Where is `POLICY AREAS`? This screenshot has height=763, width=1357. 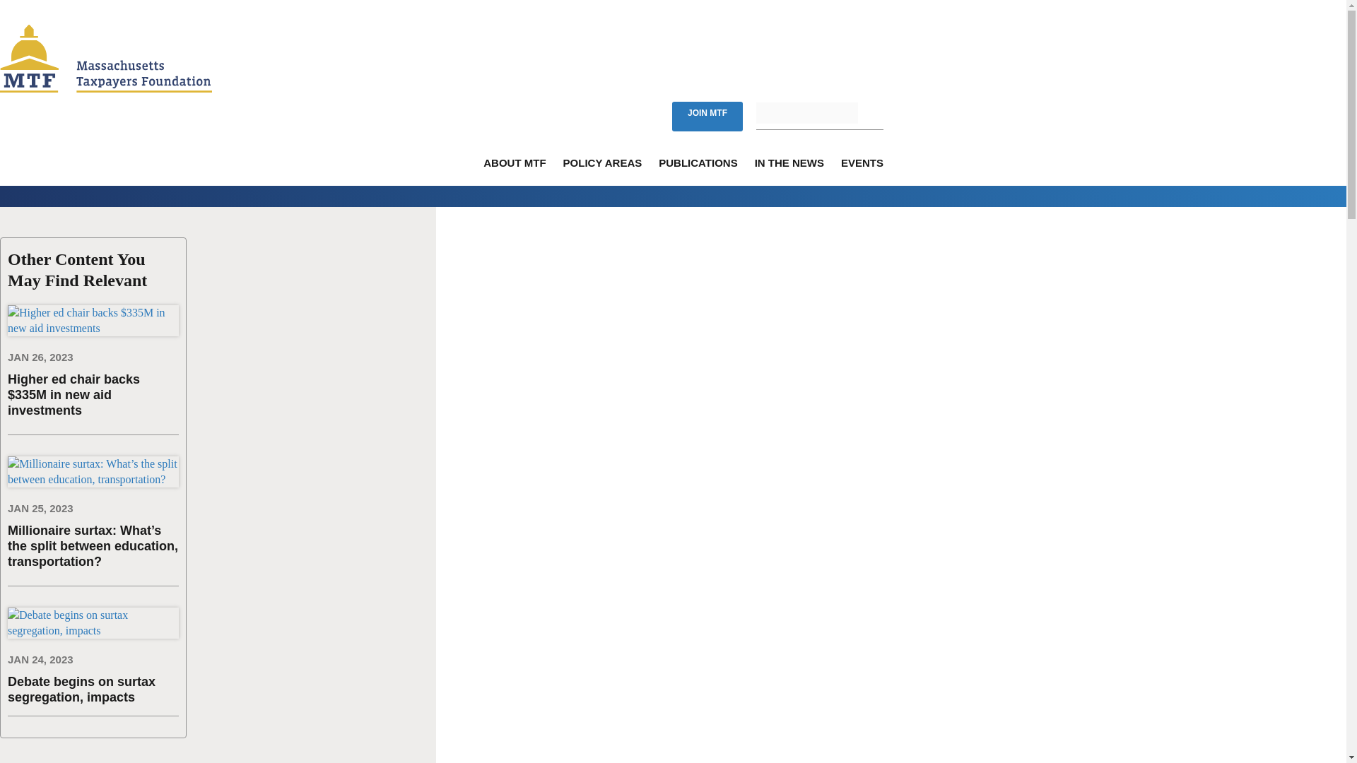
POLICY AREAS is located at coordinates (602, 171).